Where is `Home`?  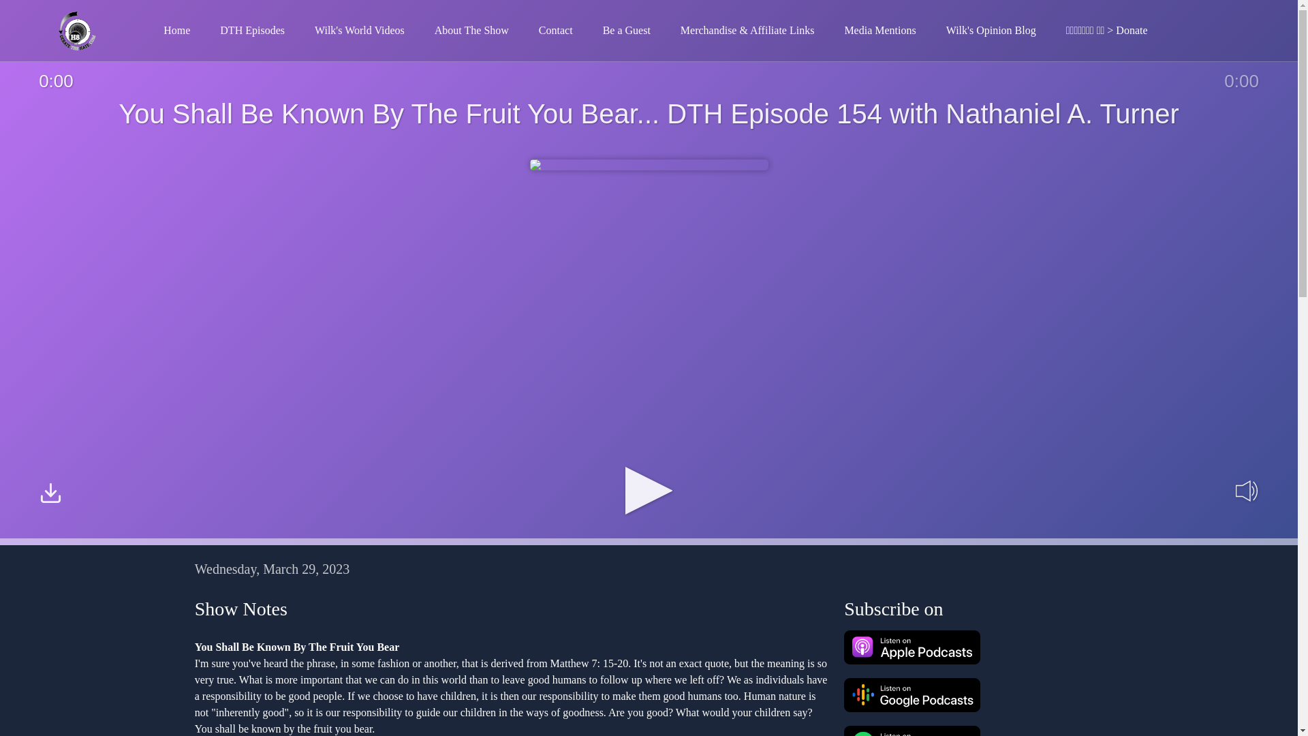
Home is located at coordinates (177, 30).